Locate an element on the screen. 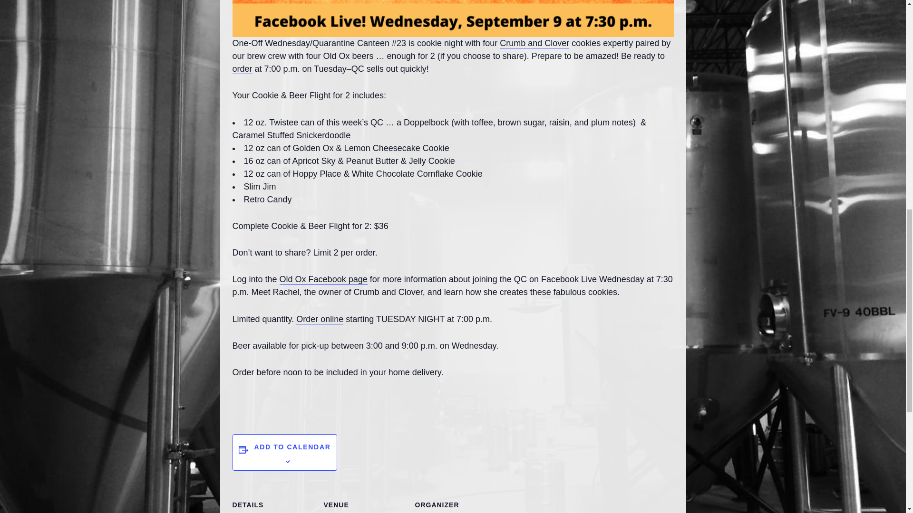 The width and height of the screenshot is (913, 513). ADD TO CALENDAR is located at coordinates (292, 447).